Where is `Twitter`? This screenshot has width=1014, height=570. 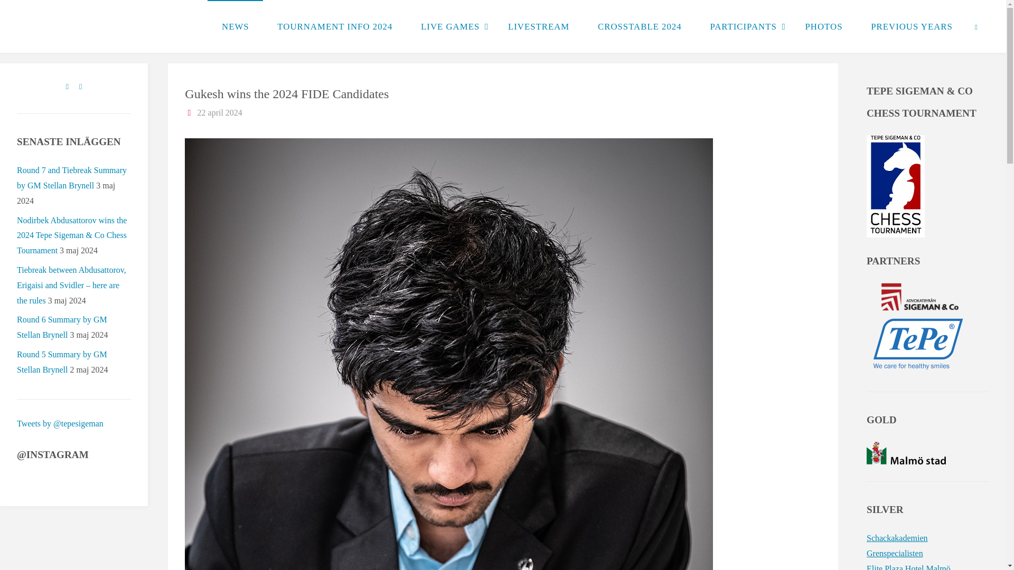 Twitter is located at coordinates (80, 87).